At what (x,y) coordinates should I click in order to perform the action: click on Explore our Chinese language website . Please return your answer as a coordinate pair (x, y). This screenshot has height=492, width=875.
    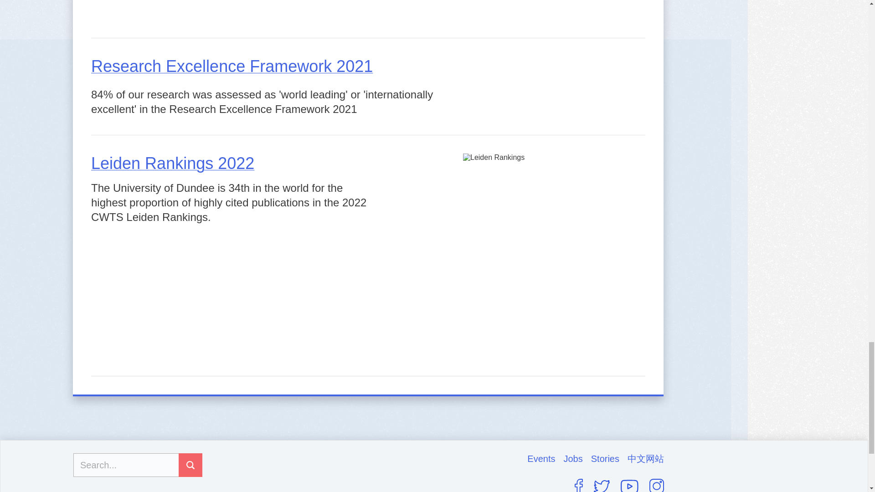
    Looking at the image, I should click on (645, 458).